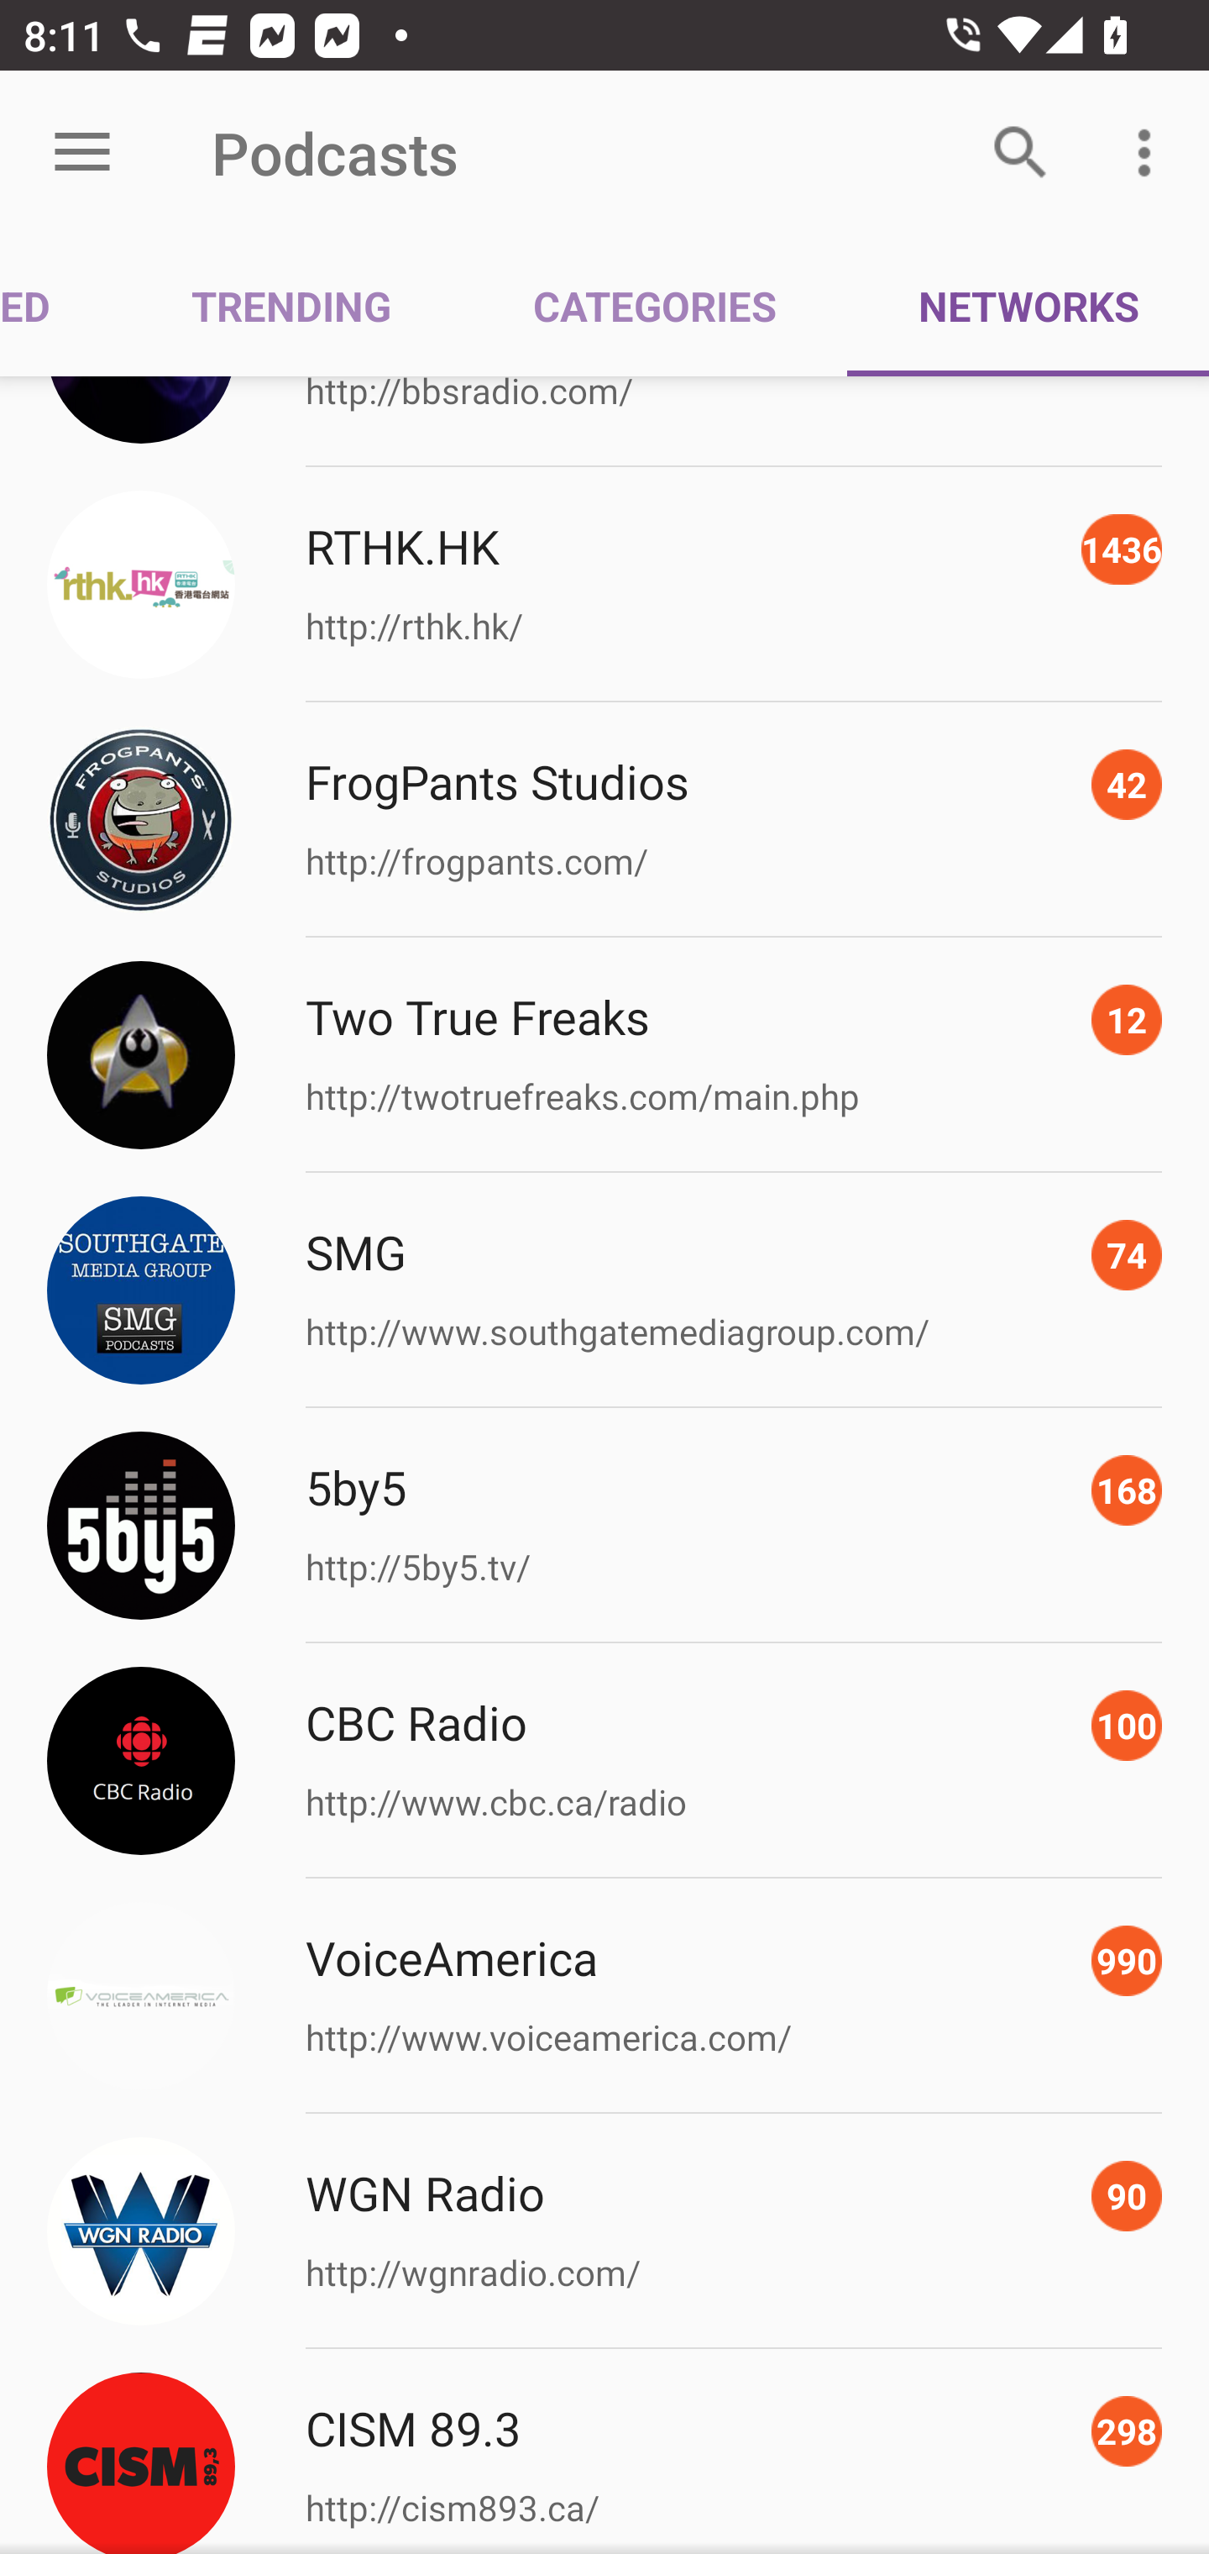  What do you see at coordinates (604, 585) in the screenshot?
I see `Picture RTHK.HK 1436 http://rthk.hk/` at bounding box center [604, 585].